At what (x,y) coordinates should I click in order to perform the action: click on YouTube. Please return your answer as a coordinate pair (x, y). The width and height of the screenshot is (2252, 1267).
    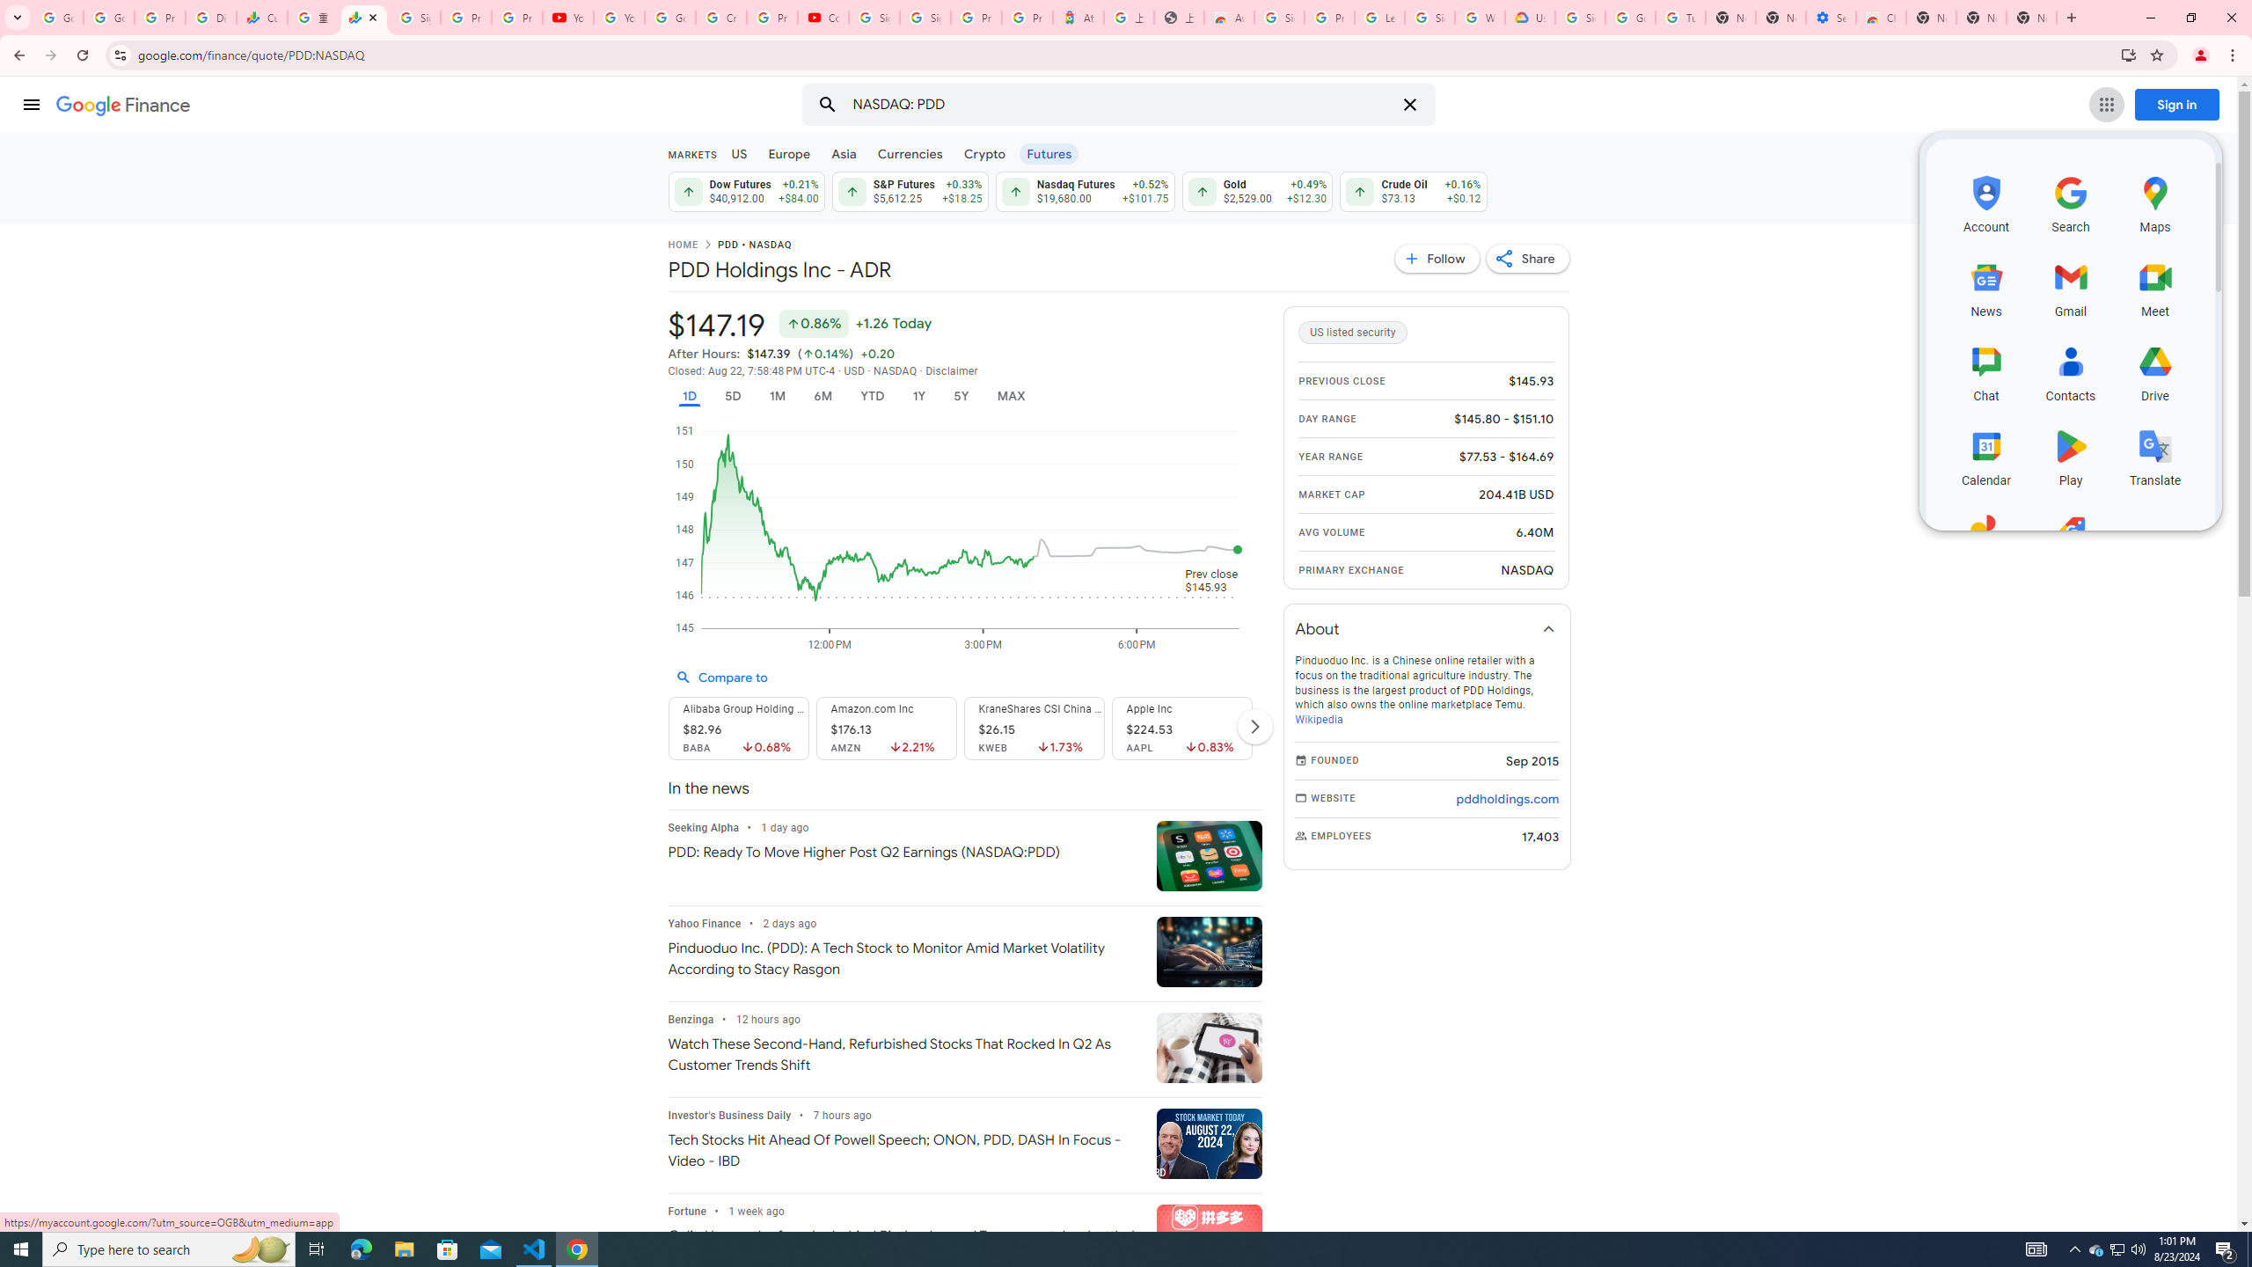
    Looking at the image, I should click on (568, 18).